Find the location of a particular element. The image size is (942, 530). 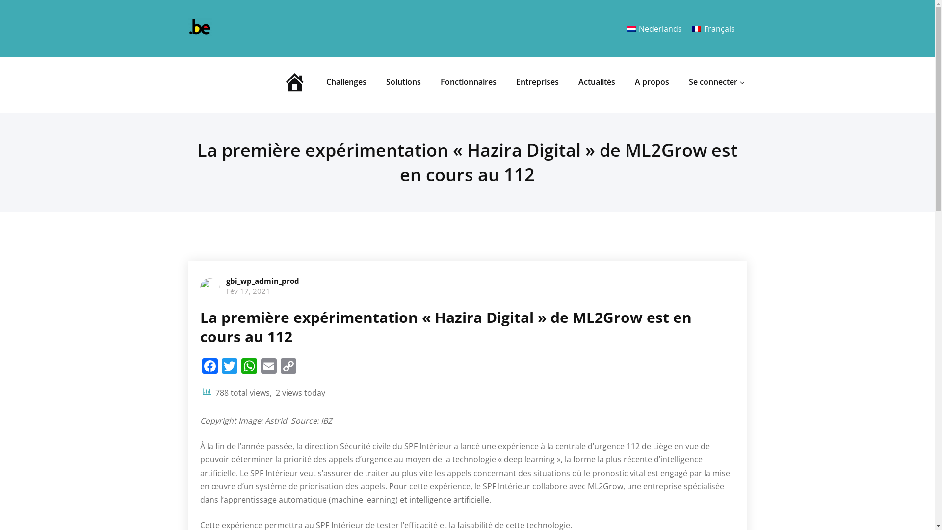

WhatsApp is located at coordinates (249, 367).